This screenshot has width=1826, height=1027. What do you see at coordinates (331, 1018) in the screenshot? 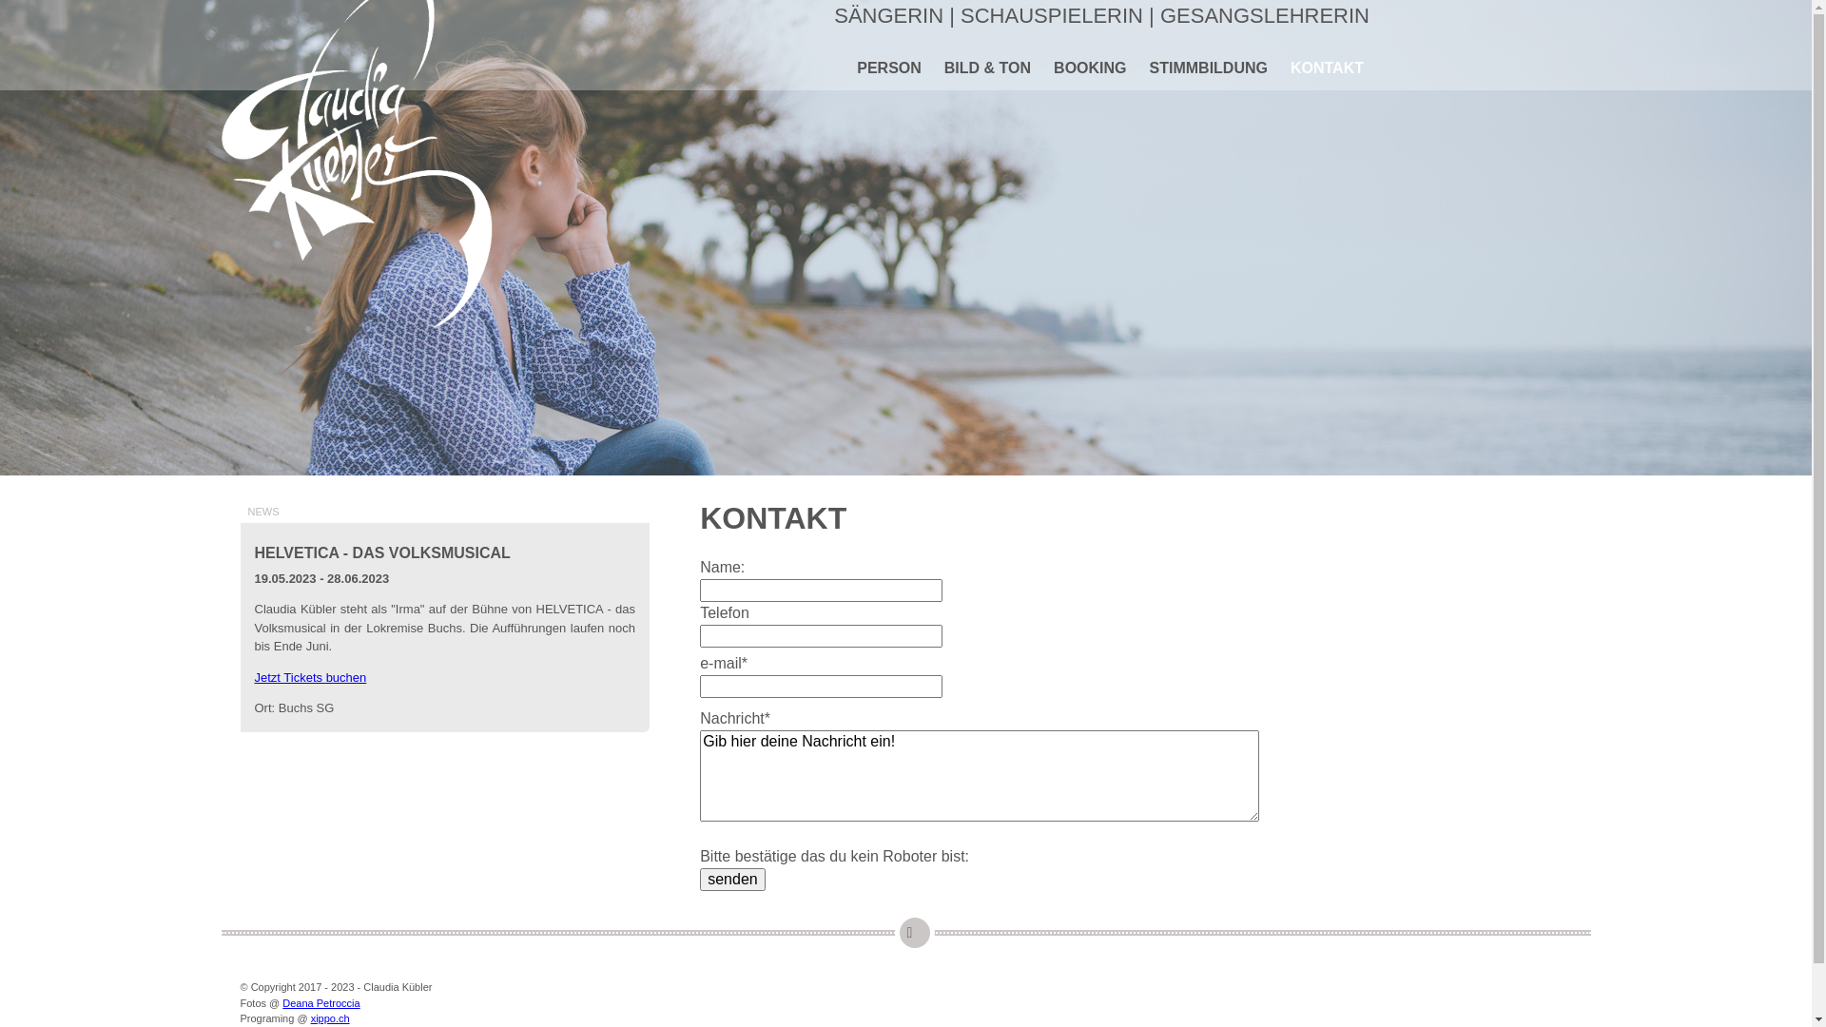
I see `xippo.ch` at bounding box center [331, 1018].